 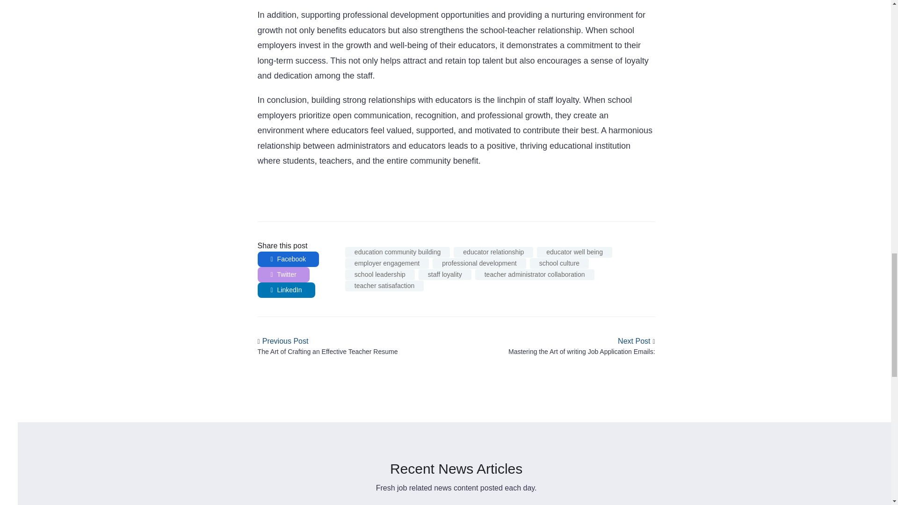 What do you see at coordinates (380, 274) in the screenshot?
I see `school leadership` at bounding box center [380, 274].